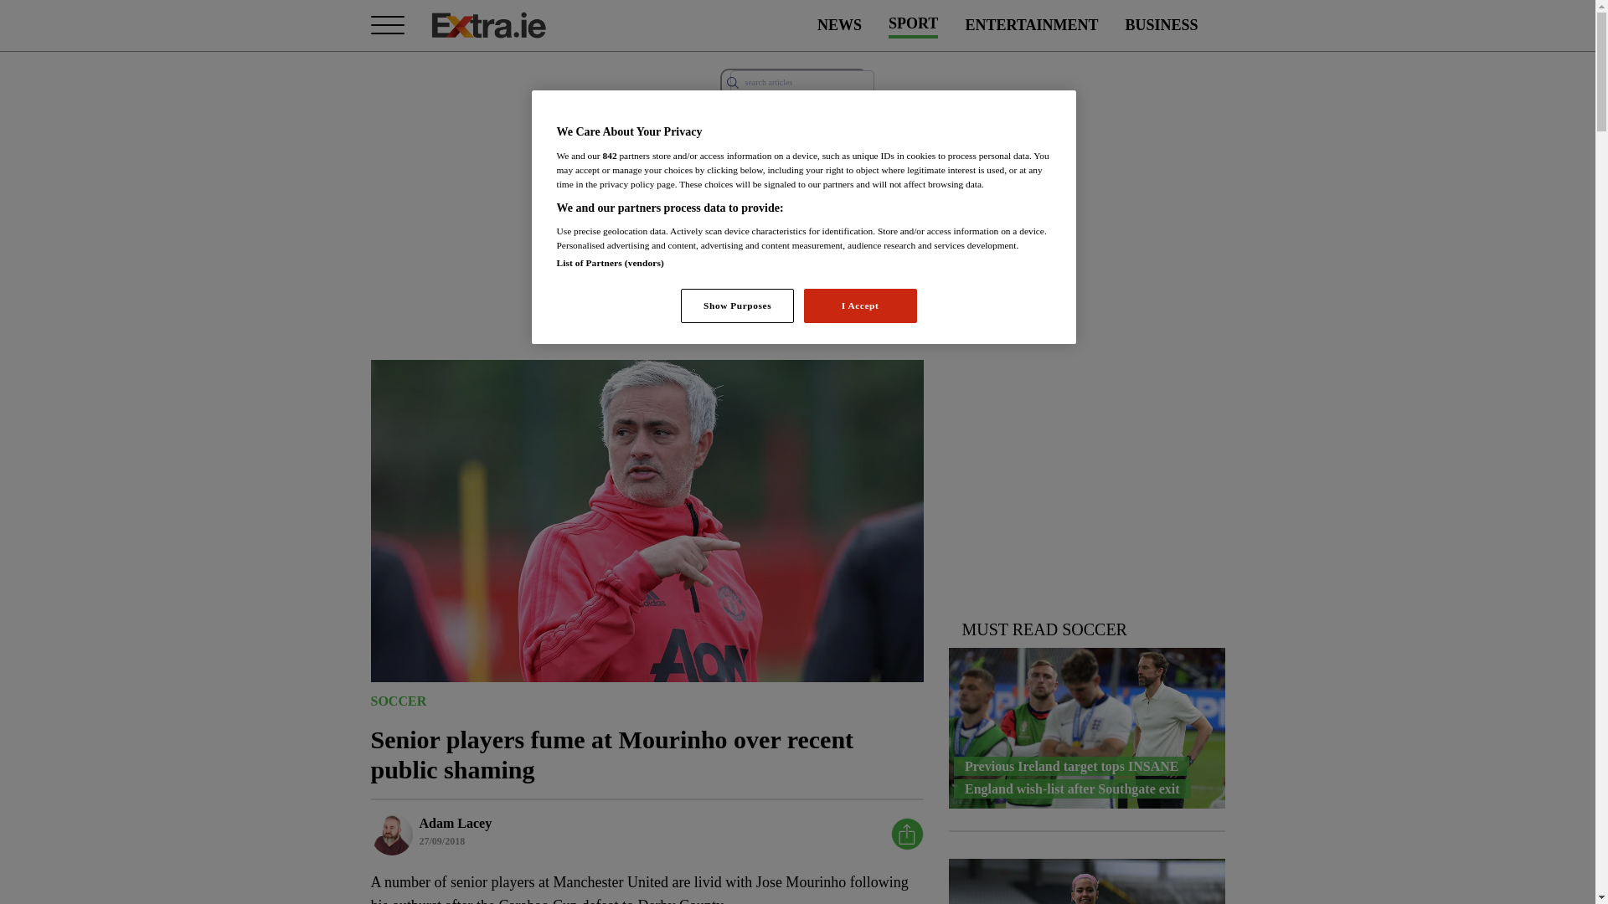 Image resolution: width=1608 pixels, height=904 pixels. Describe the element at coordinates (1032, 25) in the screenshot. I see `ENTERTAINMENT` at that location.